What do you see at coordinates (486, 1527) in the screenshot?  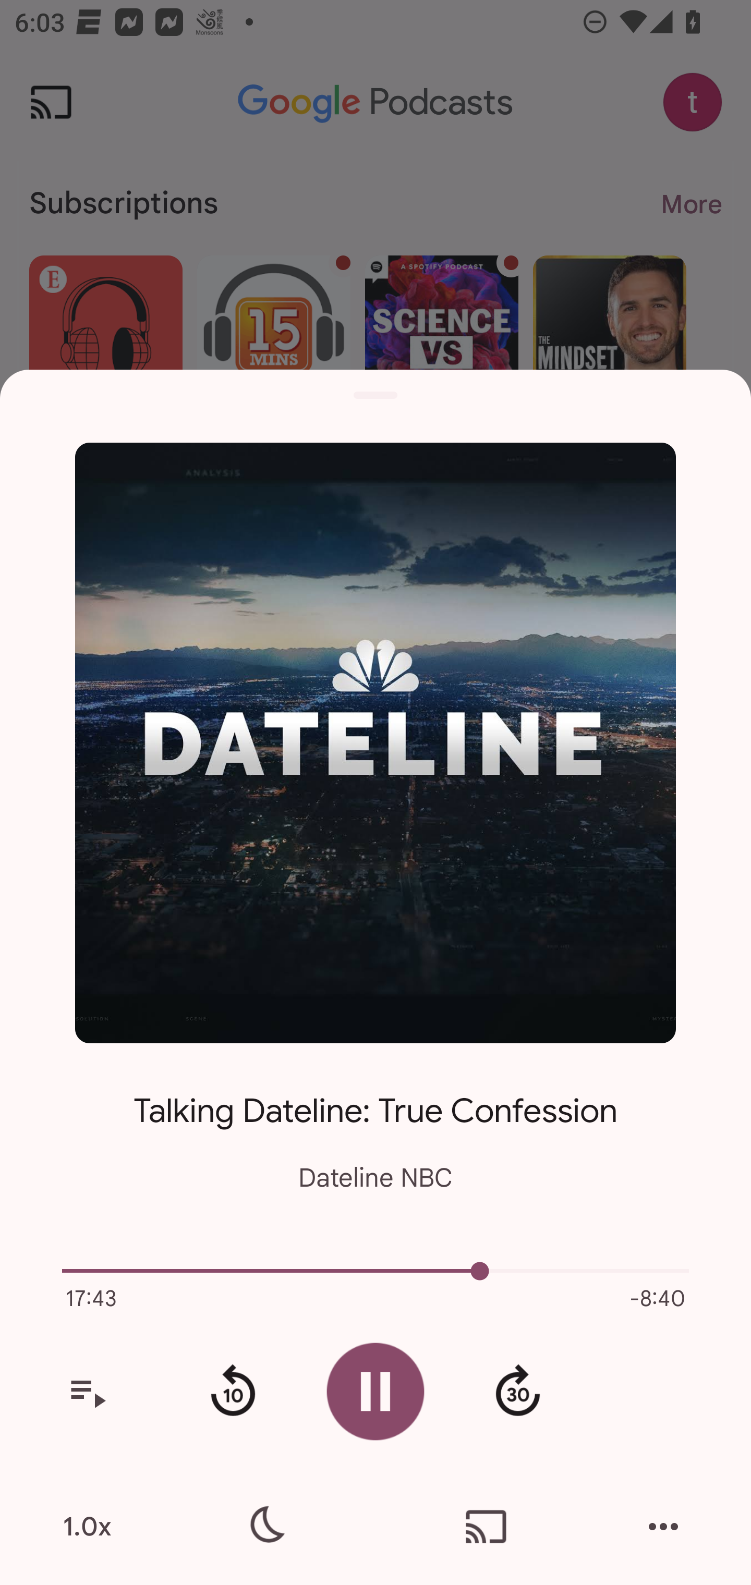 I see `Cast. Disconnected` at bounding box center [486, 1527].